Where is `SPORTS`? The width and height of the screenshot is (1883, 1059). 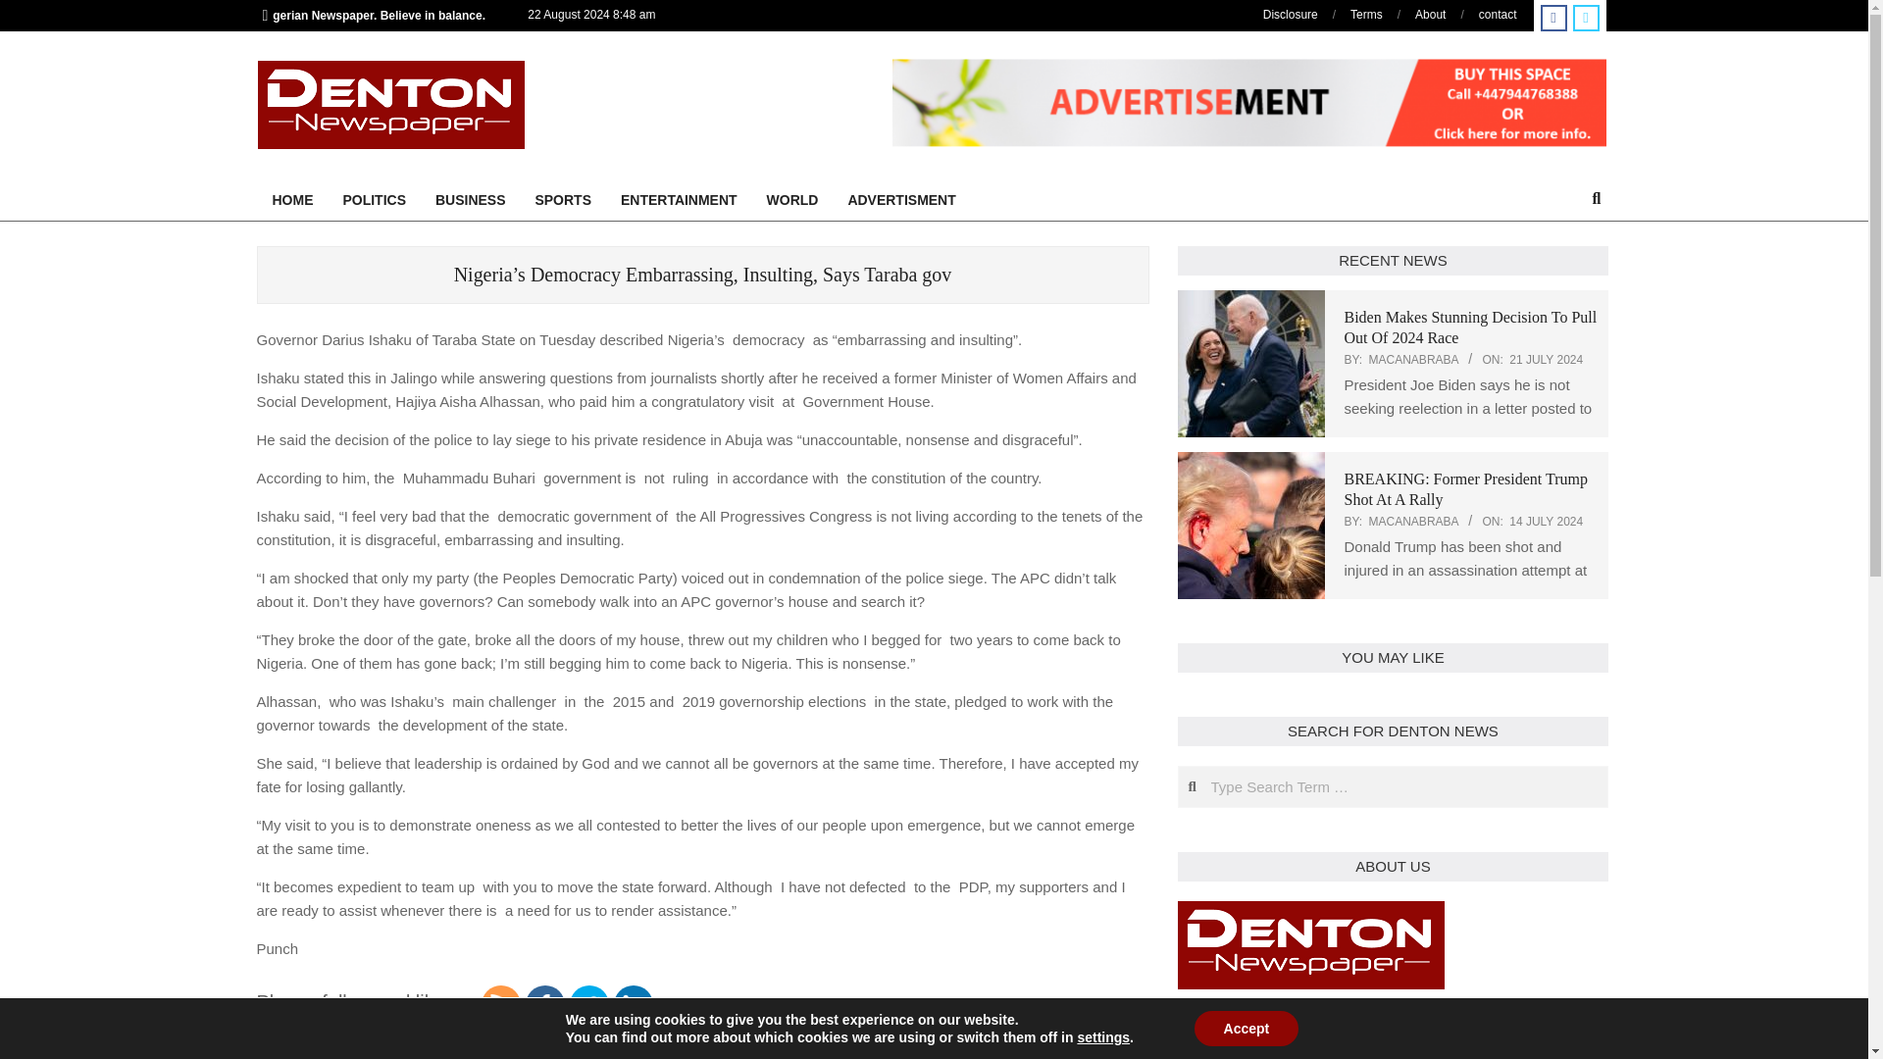 SPORTS is located at coordinates (563, 200).